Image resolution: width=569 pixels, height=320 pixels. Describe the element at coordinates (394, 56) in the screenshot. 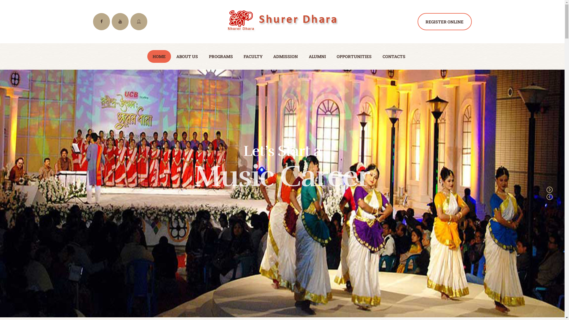

I see `CONTACTS` at that location.